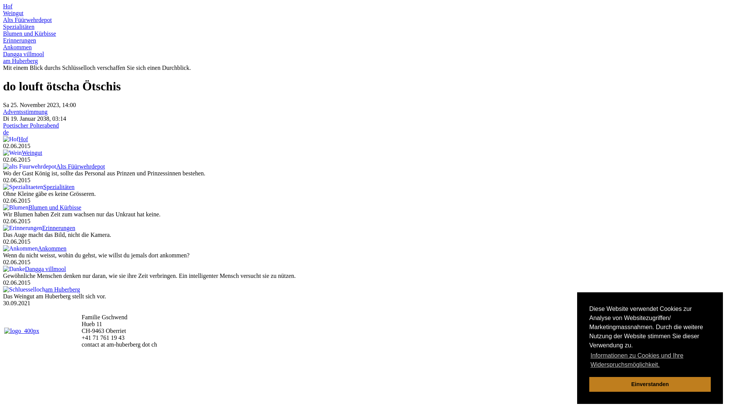 This screenshot has height=410, width=729. I want to click on Poetischer Polterabend, so click(31, 125).